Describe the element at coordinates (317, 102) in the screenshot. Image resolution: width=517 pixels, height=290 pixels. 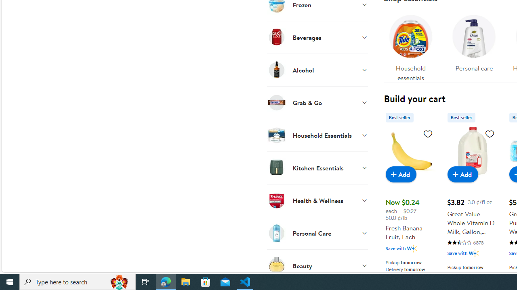
I see `Grab & Go` at that location.